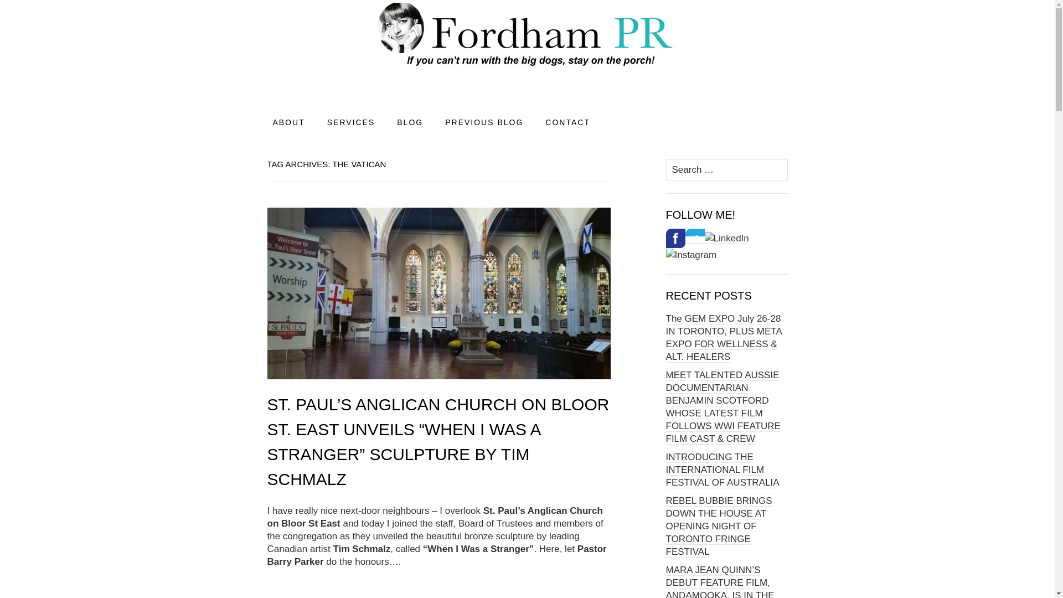 This screenshot has height=598, width=1063. I want to click on PREVIOUS BLOG, so click(484, 122).